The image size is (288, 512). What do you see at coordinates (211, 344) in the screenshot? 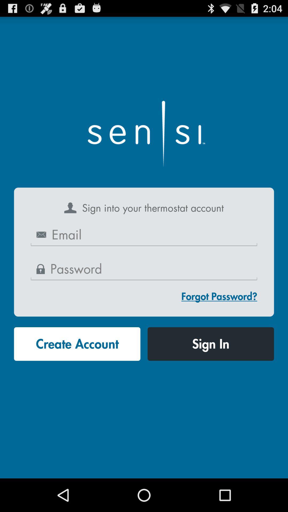
I see `tap the sign in button` at bounding box center [211, 344].